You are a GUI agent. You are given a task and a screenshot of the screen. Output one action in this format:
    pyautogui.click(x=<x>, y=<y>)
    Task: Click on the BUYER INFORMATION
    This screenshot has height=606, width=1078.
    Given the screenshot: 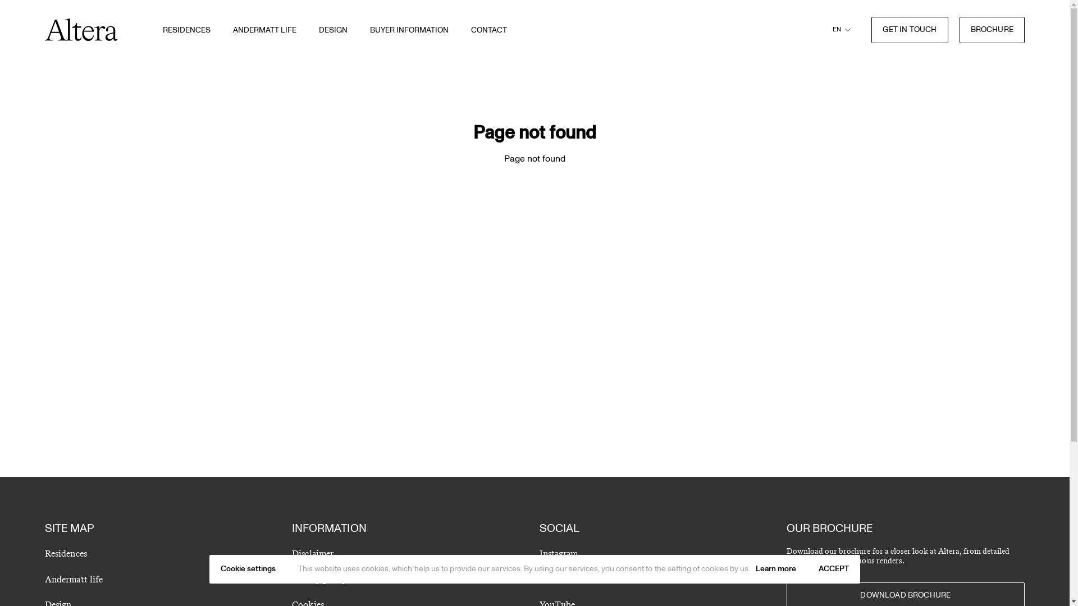 What is the action you would take?
    pyautogui.click(x=409, y=30)
    